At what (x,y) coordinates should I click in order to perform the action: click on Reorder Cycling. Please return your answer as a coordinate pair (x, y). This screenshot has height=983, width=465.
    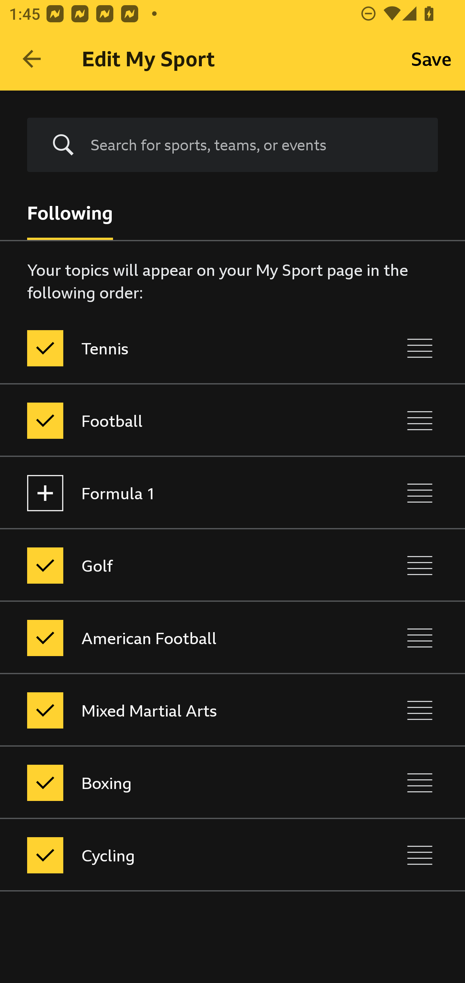
    Looking at the image, I should click on (420, 855).